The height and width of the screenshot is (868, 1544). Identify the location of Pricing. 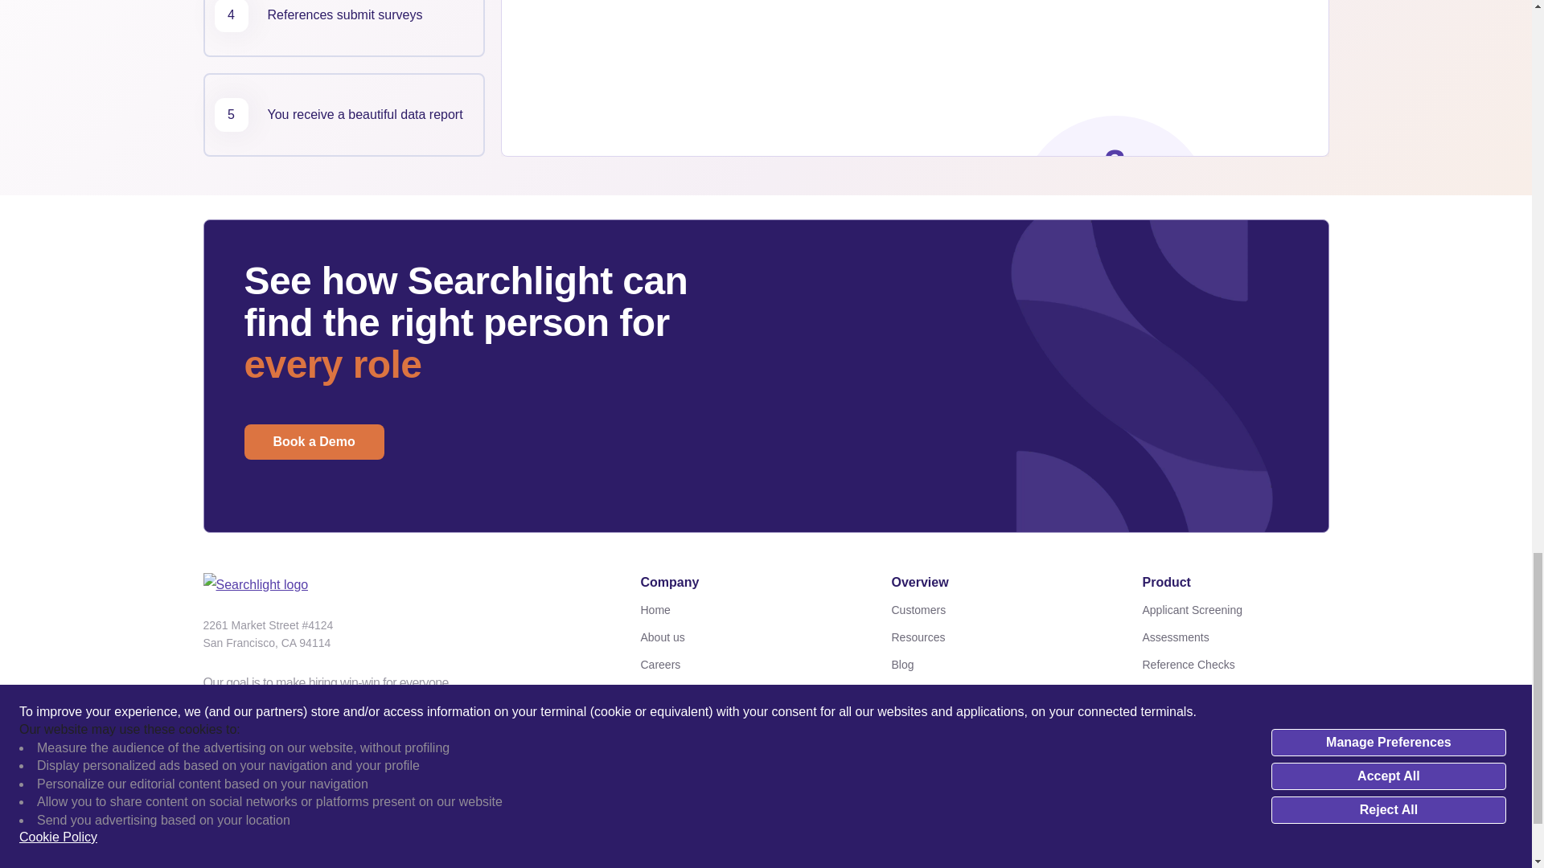
(984, 665).